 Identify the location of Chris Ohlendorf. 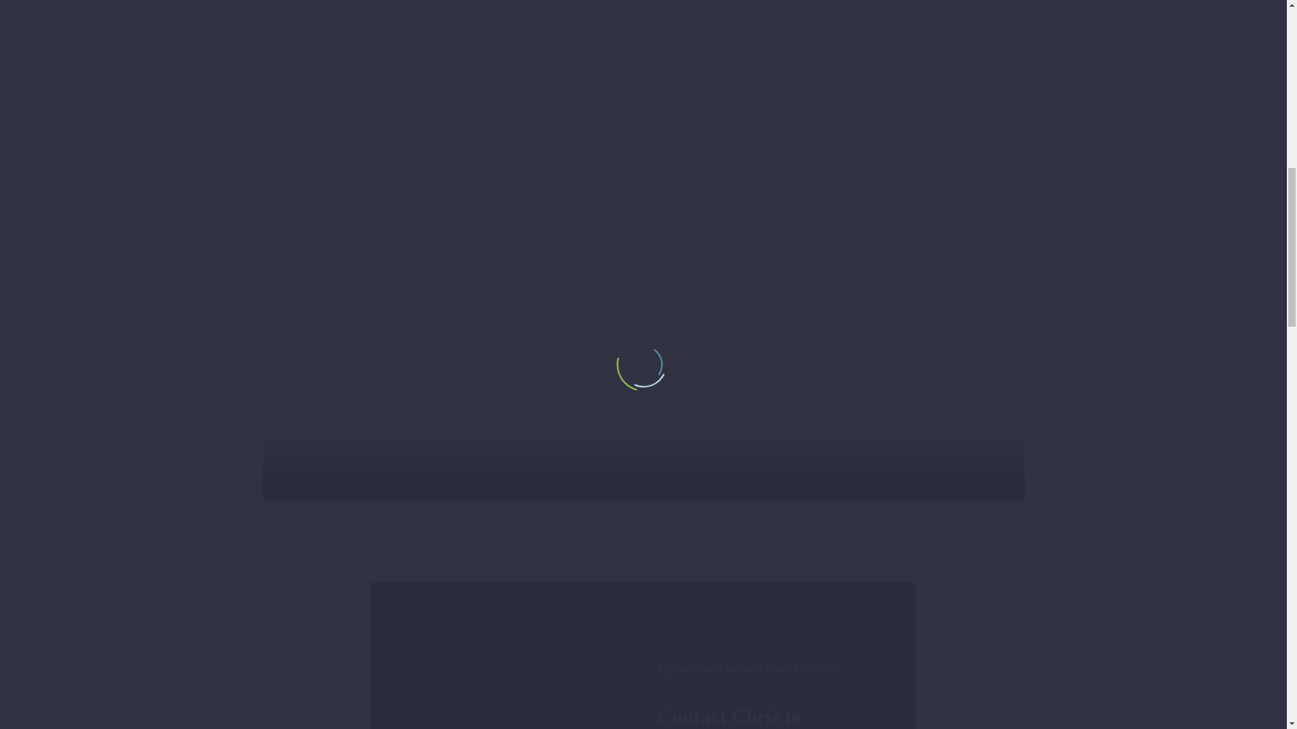
(507, 681).